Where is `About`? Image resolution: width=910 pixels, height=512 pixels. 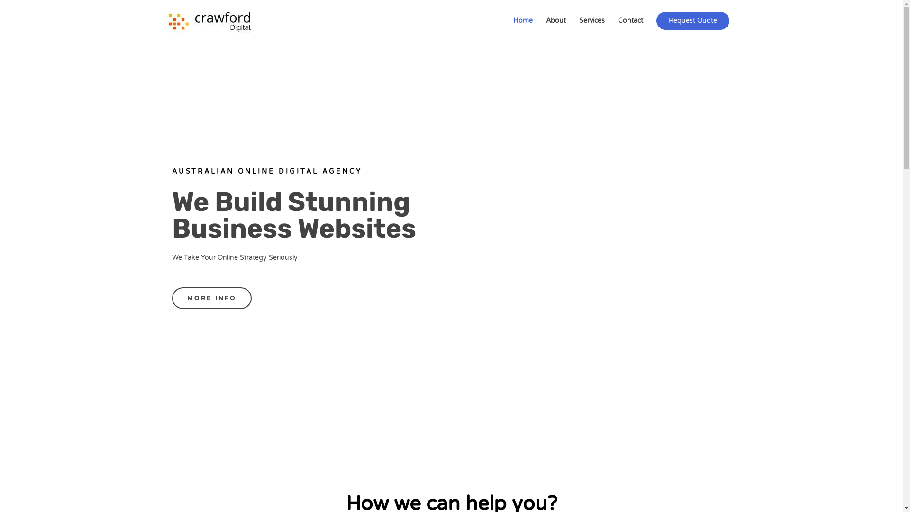 About is located at coordinates (556, 21).